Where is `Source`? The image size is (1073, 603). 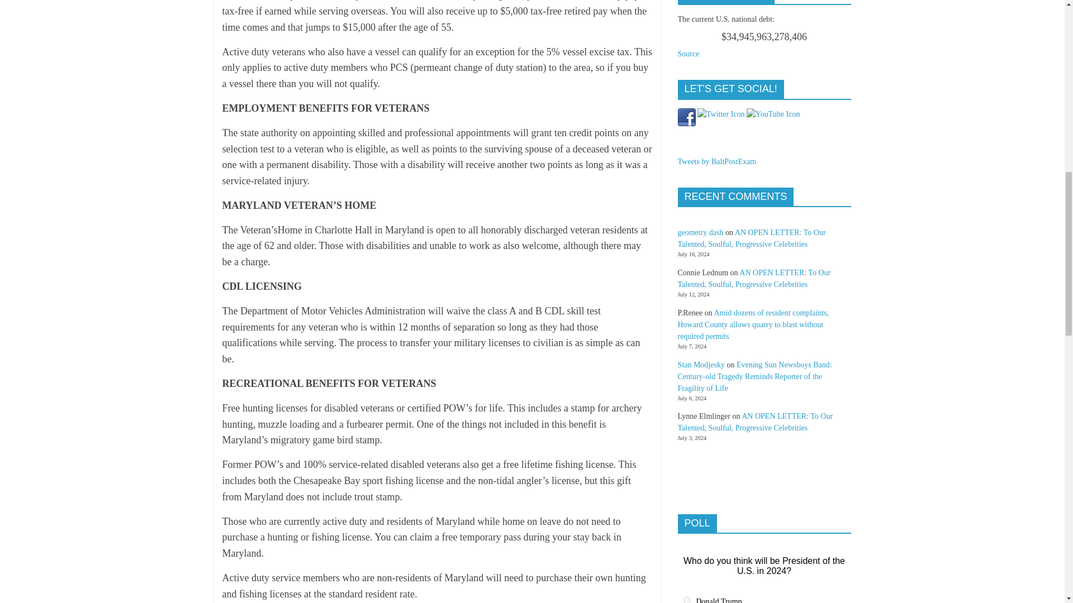 Source is located at coordinates (688, 54).